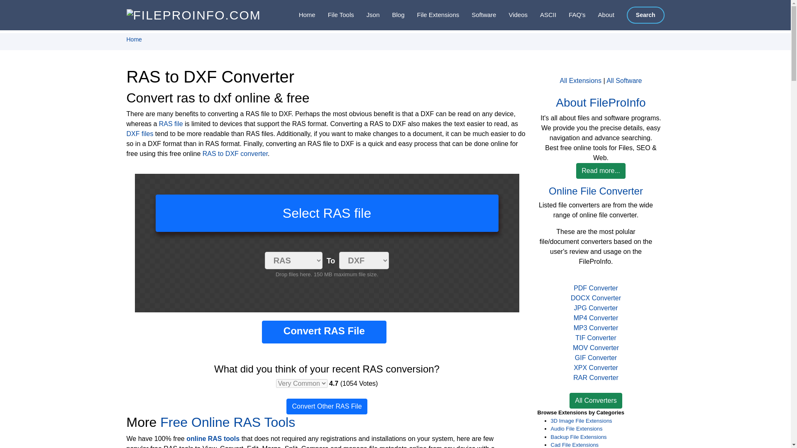  What do you see at coordinates (542, 15) in the screenshot?
I see `ASCII table` at bounding box center [542, 15].